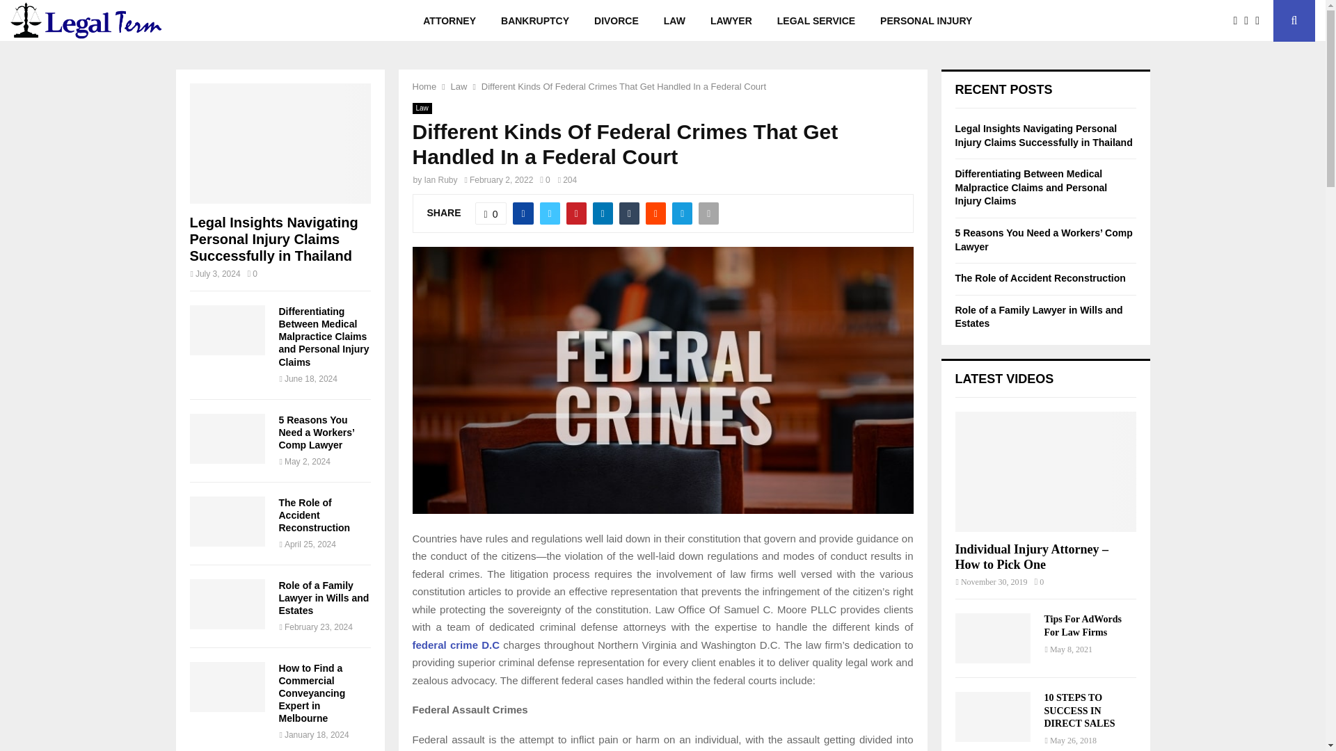  I want to click on PERSONAL INJURY, so click(925, 21).